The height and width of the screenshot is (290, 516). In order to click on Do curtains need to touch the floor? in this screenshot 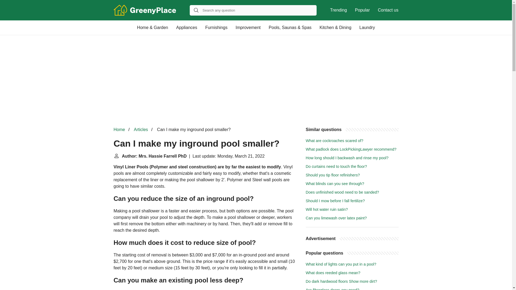, I will do `click(336, 166)`.